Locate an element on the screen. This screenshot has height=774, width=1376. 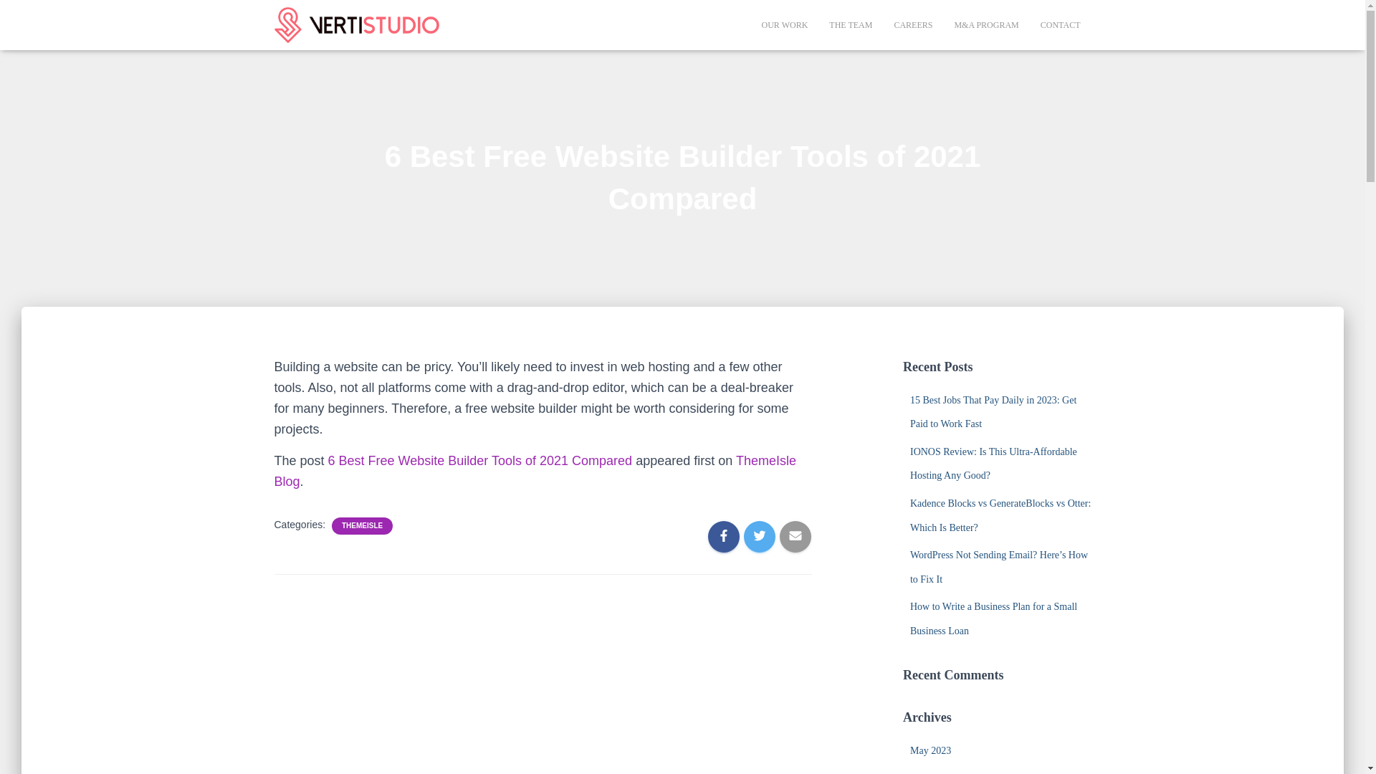
CAREERS is located at coordinates (913, 24).